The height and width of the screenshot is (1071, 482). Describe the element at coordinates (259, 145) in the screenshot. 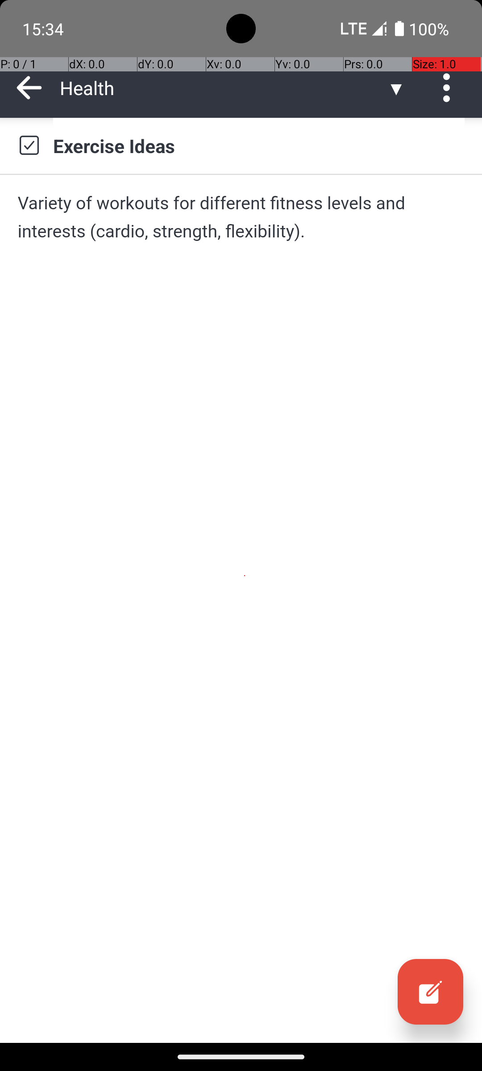

I see `Exercise Ideas` at that location.